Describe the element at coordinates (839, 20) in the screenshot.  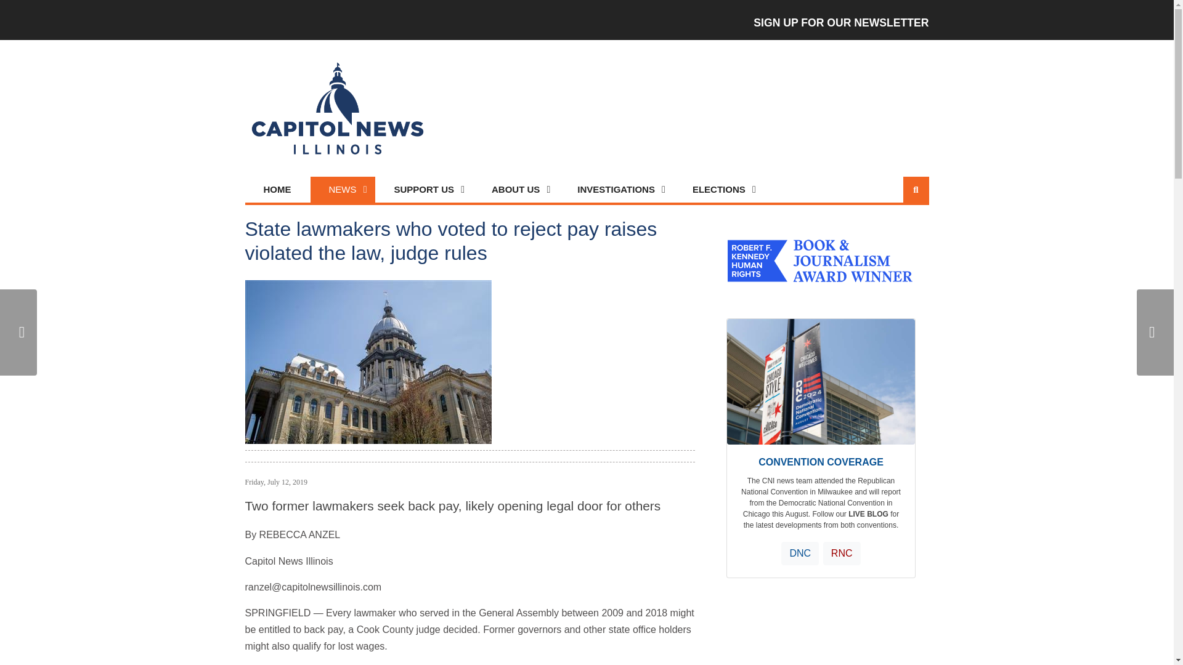
I see ` SIGN UP FOR OUR NEWSLETTER` at that location.